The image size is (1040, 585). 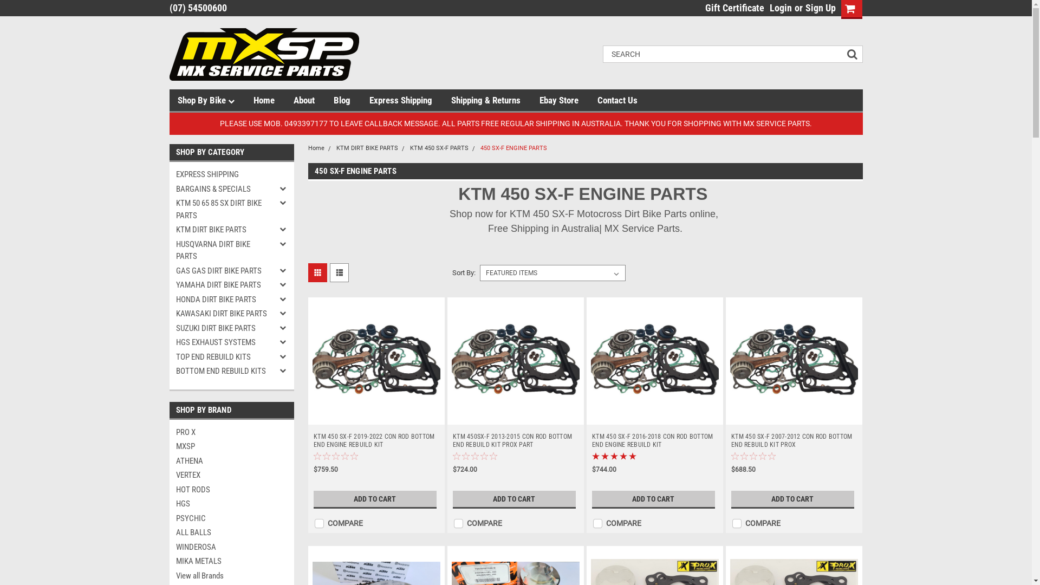 What do you see at coordinates (231, 432) in the screenshot?
I see `PRO X` at bounding box center [231, 432].